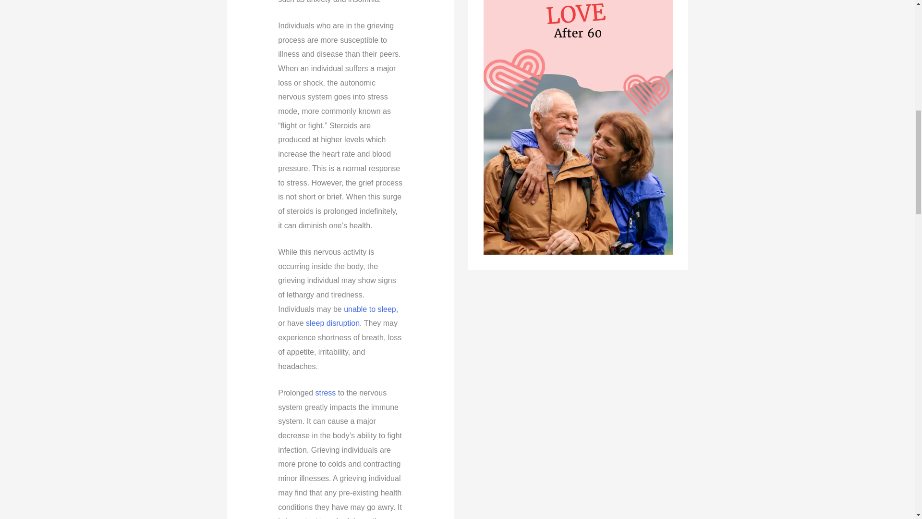 This screenshot has width=922, height=519. I want to click on sleep disruption, so click(332, 323).